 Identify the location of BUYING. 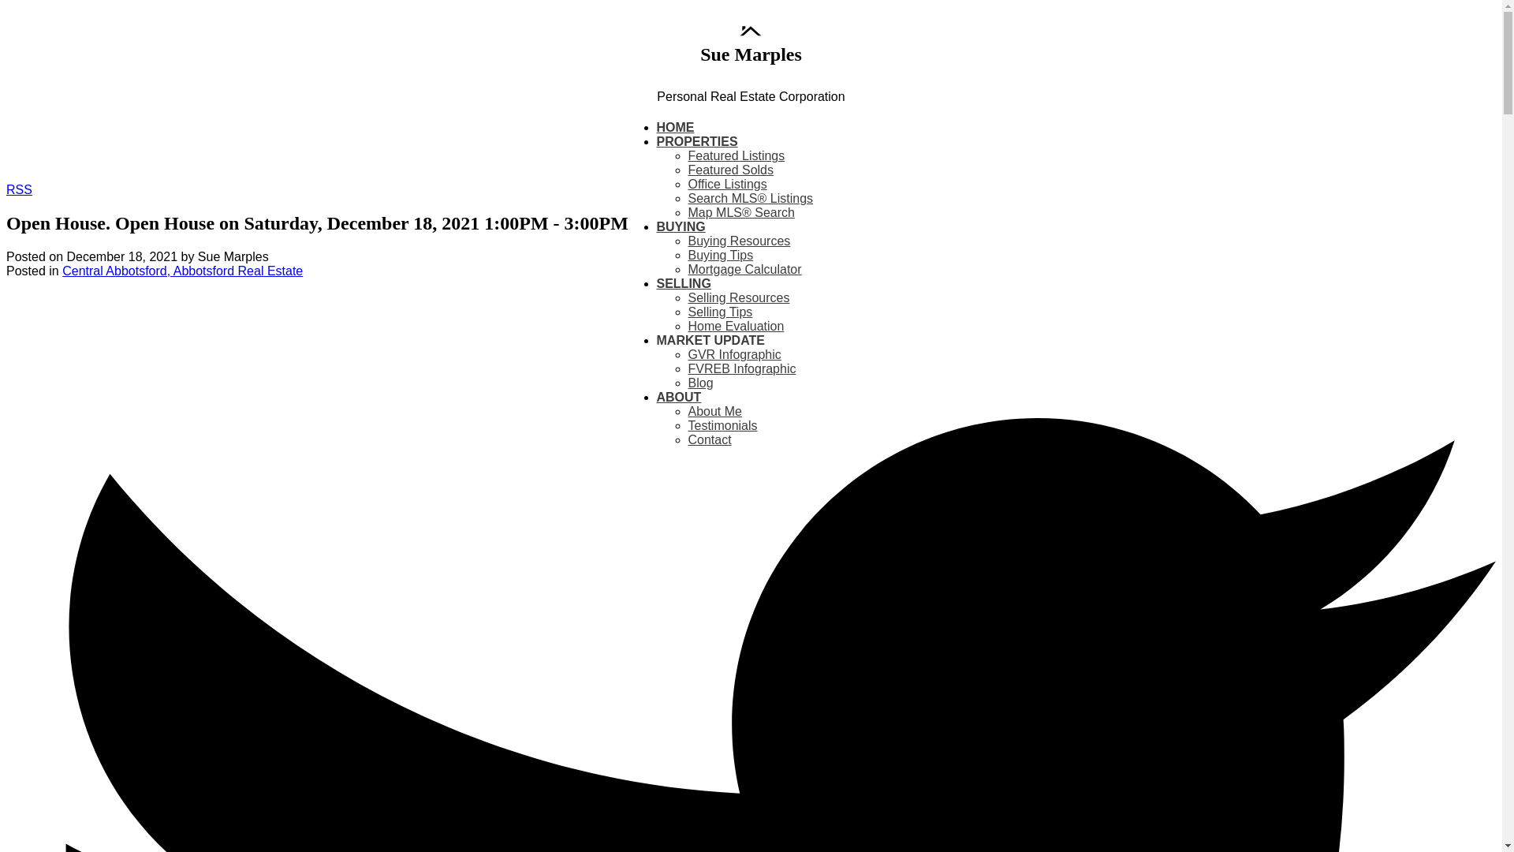
(680, 227).